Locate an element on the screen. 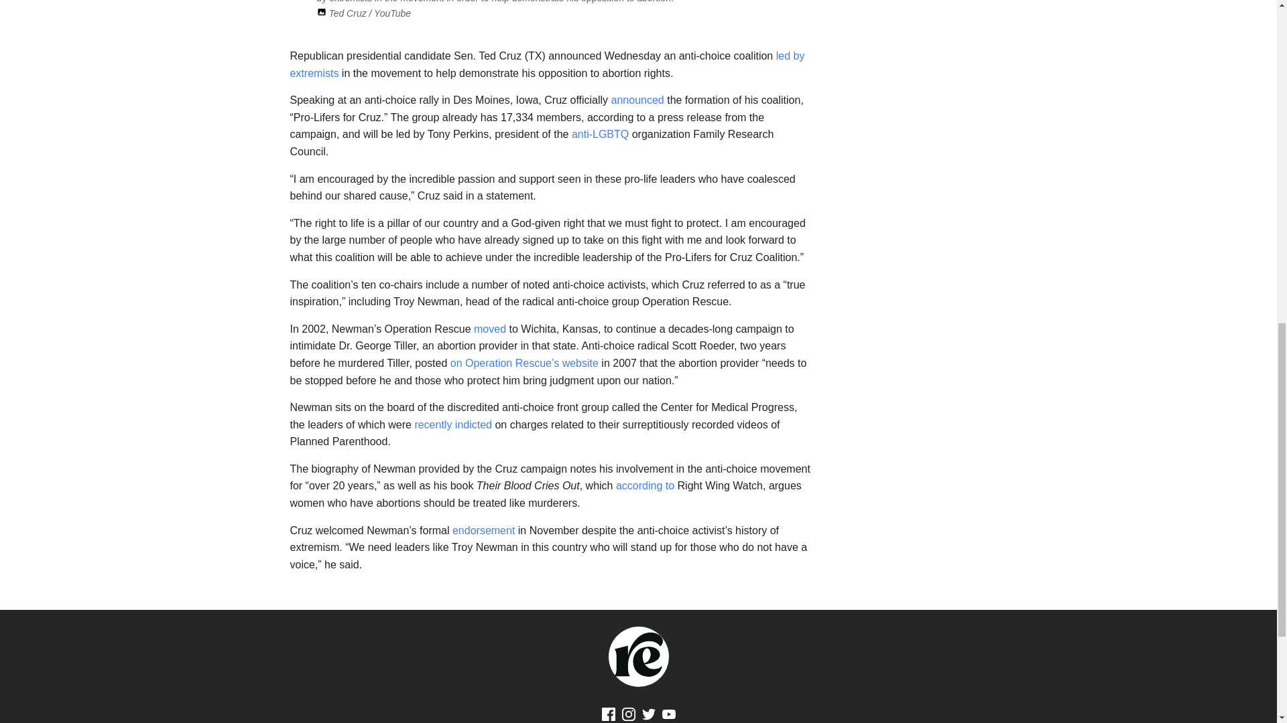 The image size is (1287, 723). endorsement is located at coordinates (484, 530).